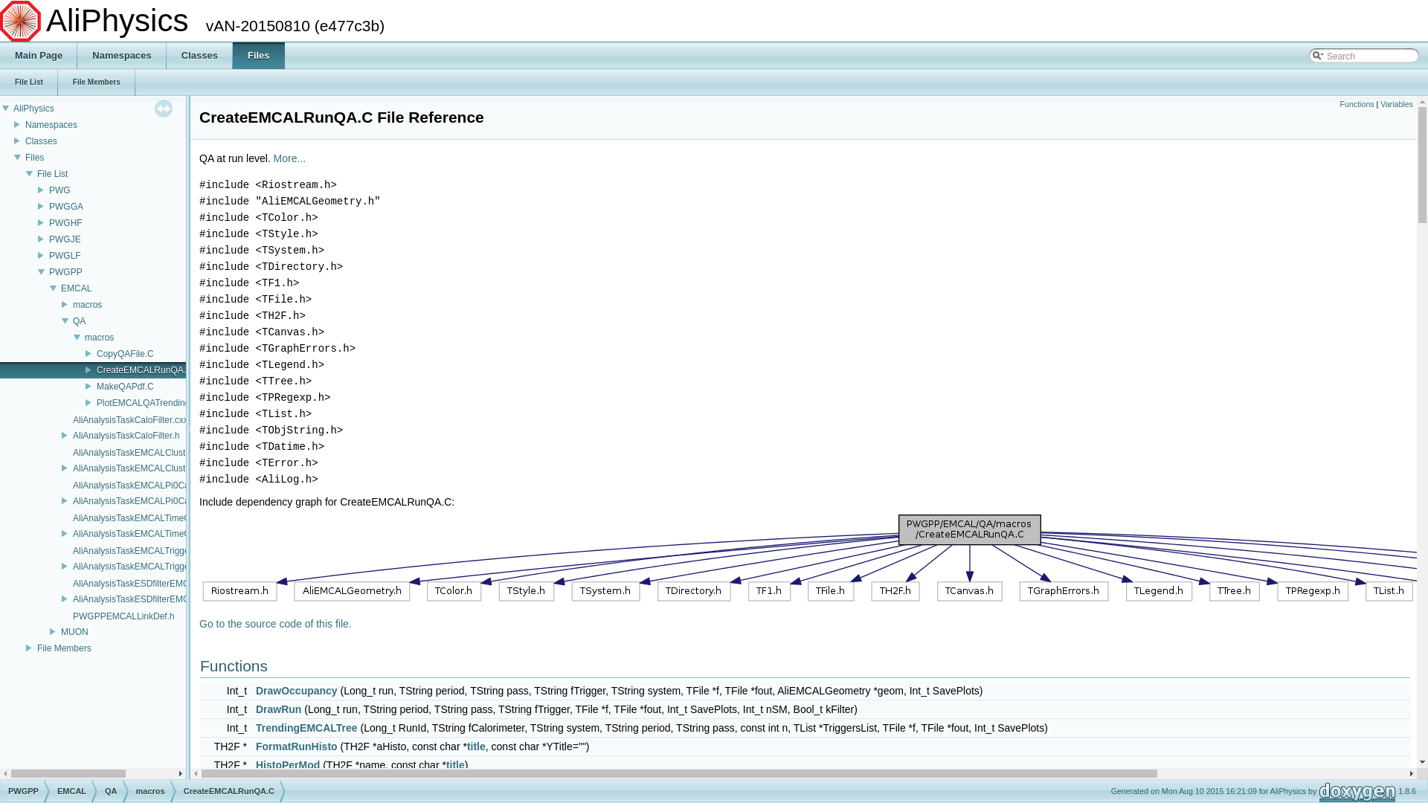 The width and height of the screenshot is (1428, 803). What do you see at coordinates (39, 56) in the screenshot?
I see `Main Page` at bounding box center [39, 56].